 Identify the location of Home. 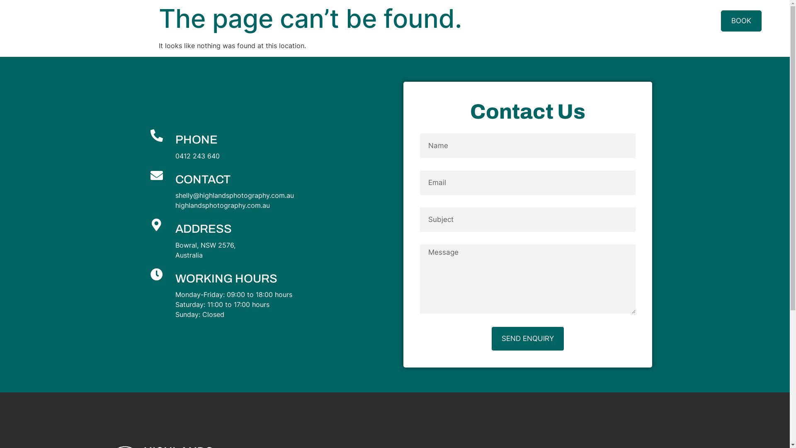
(467, 21).